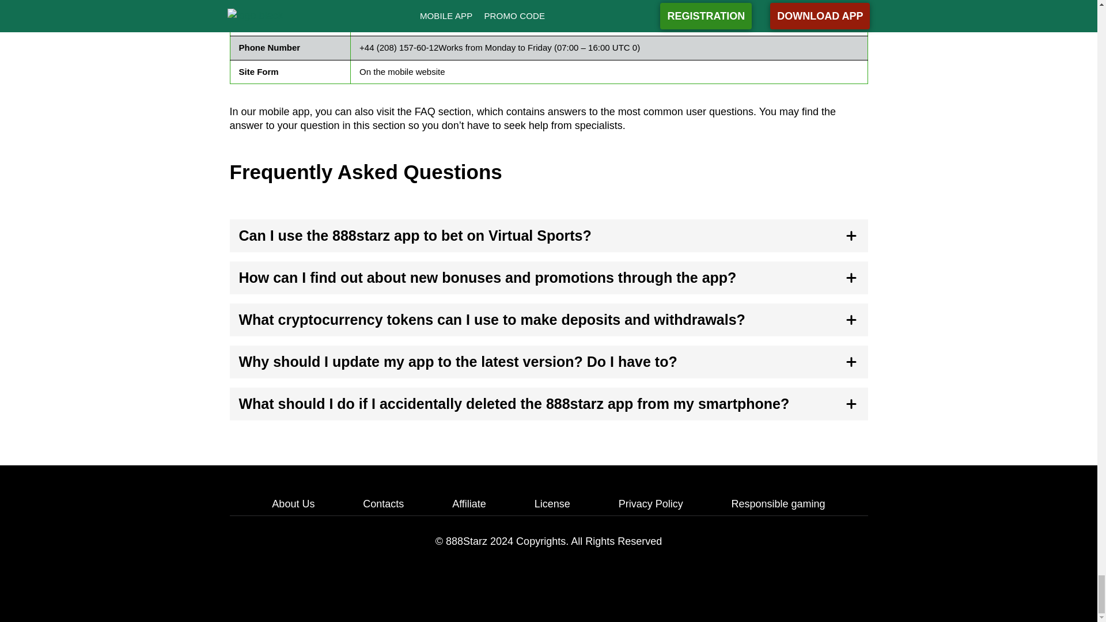  I want to click on Affiliate, so click(469, 503).